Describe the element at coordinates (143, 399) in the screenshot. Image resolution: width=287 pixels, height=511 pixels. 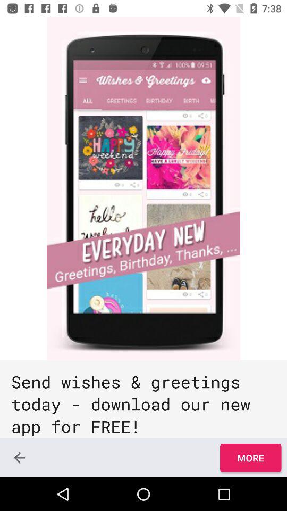
I see `select the send wishes greetings` at that location.